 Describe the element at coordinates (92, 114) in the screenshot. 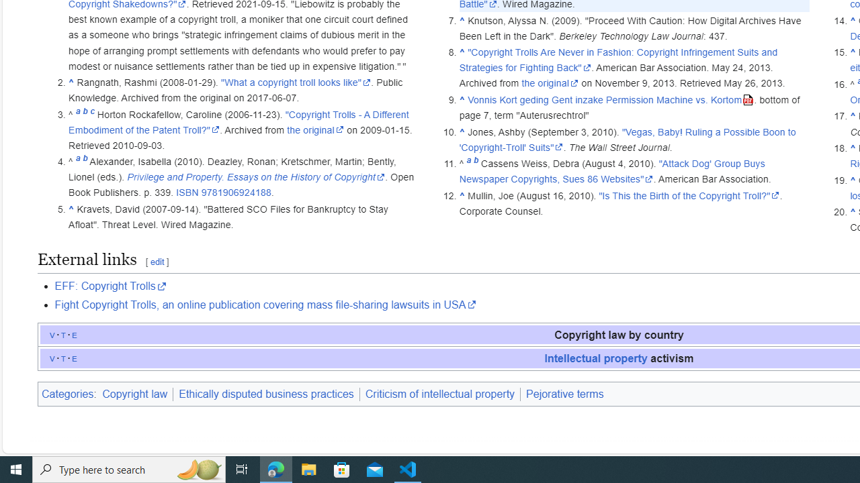

I see `c` at that location.